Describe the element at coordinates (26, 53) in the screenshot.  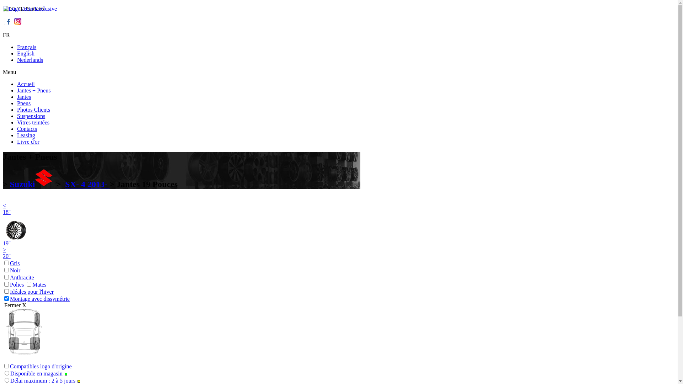
I see `English` at that location.